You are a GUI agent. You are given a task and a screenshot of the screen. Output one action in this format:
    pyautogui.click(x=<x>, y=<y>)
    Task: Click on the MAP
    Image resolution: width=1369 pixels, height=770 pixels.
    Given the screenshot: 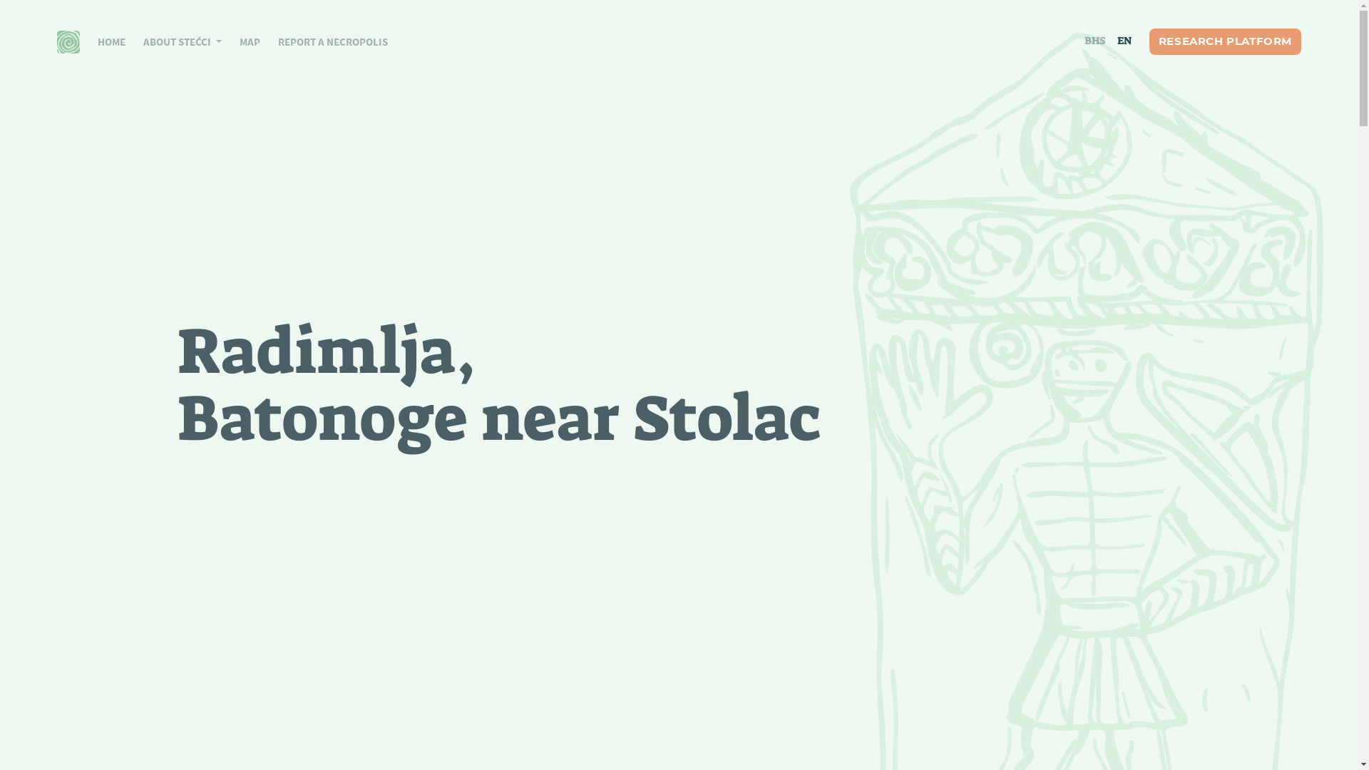 What is the action you would take?
    pyautogui.click(x=241, y=41)
    